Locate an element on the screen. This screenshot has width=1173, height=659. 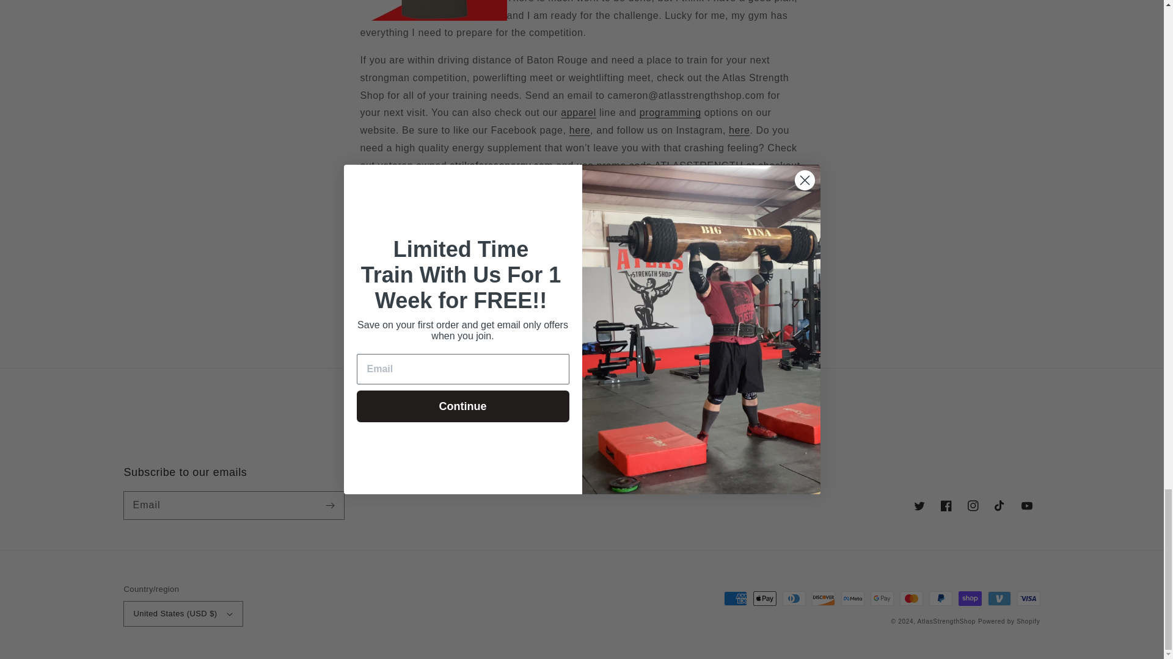
apparel is located at coordinates (578, 112).